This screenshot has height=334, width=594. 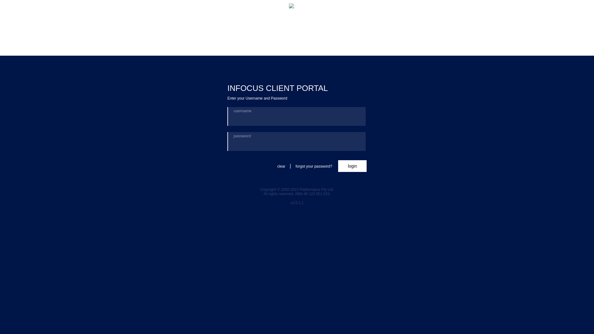 What do you see at coordinates (352, 166) in the screenshot?
I see `LOGIN` at bounding box center [352, 166].